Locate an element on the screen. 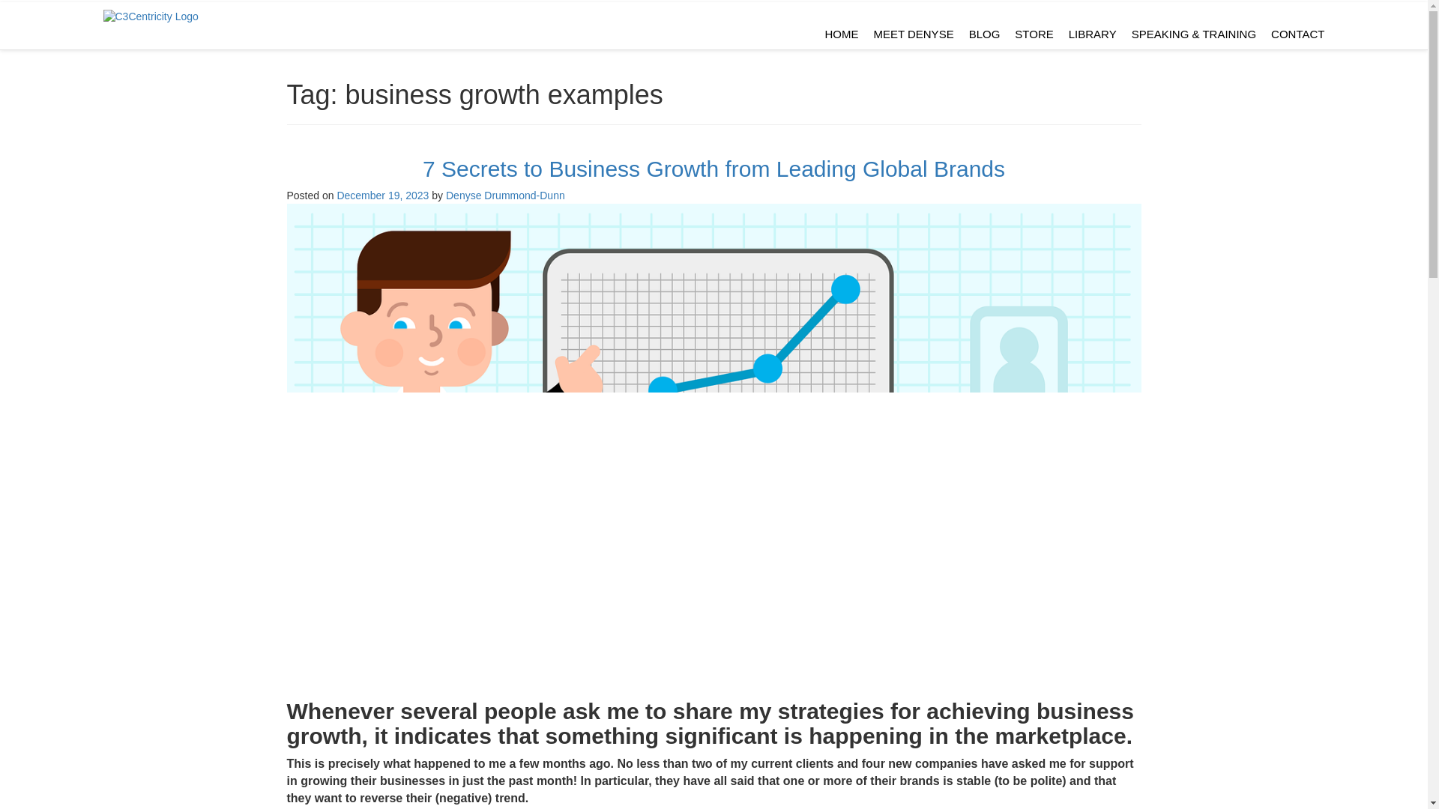  CONTACT is located at coordinates (1297, 33).